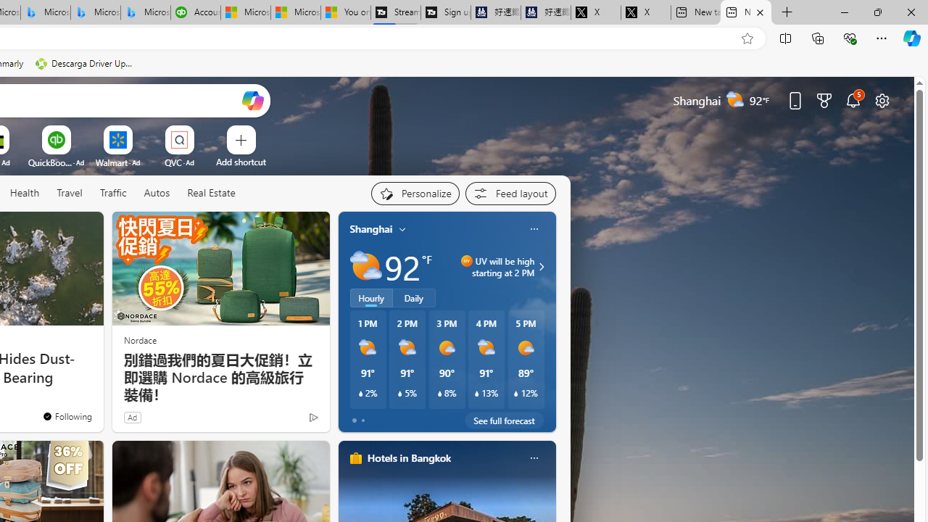 The image size is (928, 522). I want to click on Page settings, so click(882, 100).